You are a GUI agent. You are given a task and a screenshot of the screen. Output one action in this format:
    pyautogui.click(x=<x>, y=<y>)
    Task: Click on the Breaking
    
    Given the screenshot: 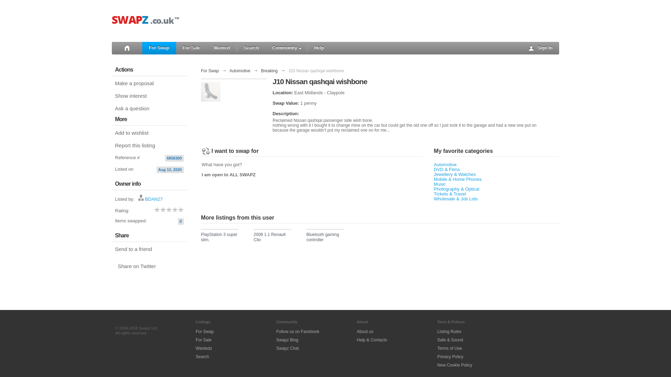 What is the action you would take?
    pyautogui.click(x=269, y=71)
    